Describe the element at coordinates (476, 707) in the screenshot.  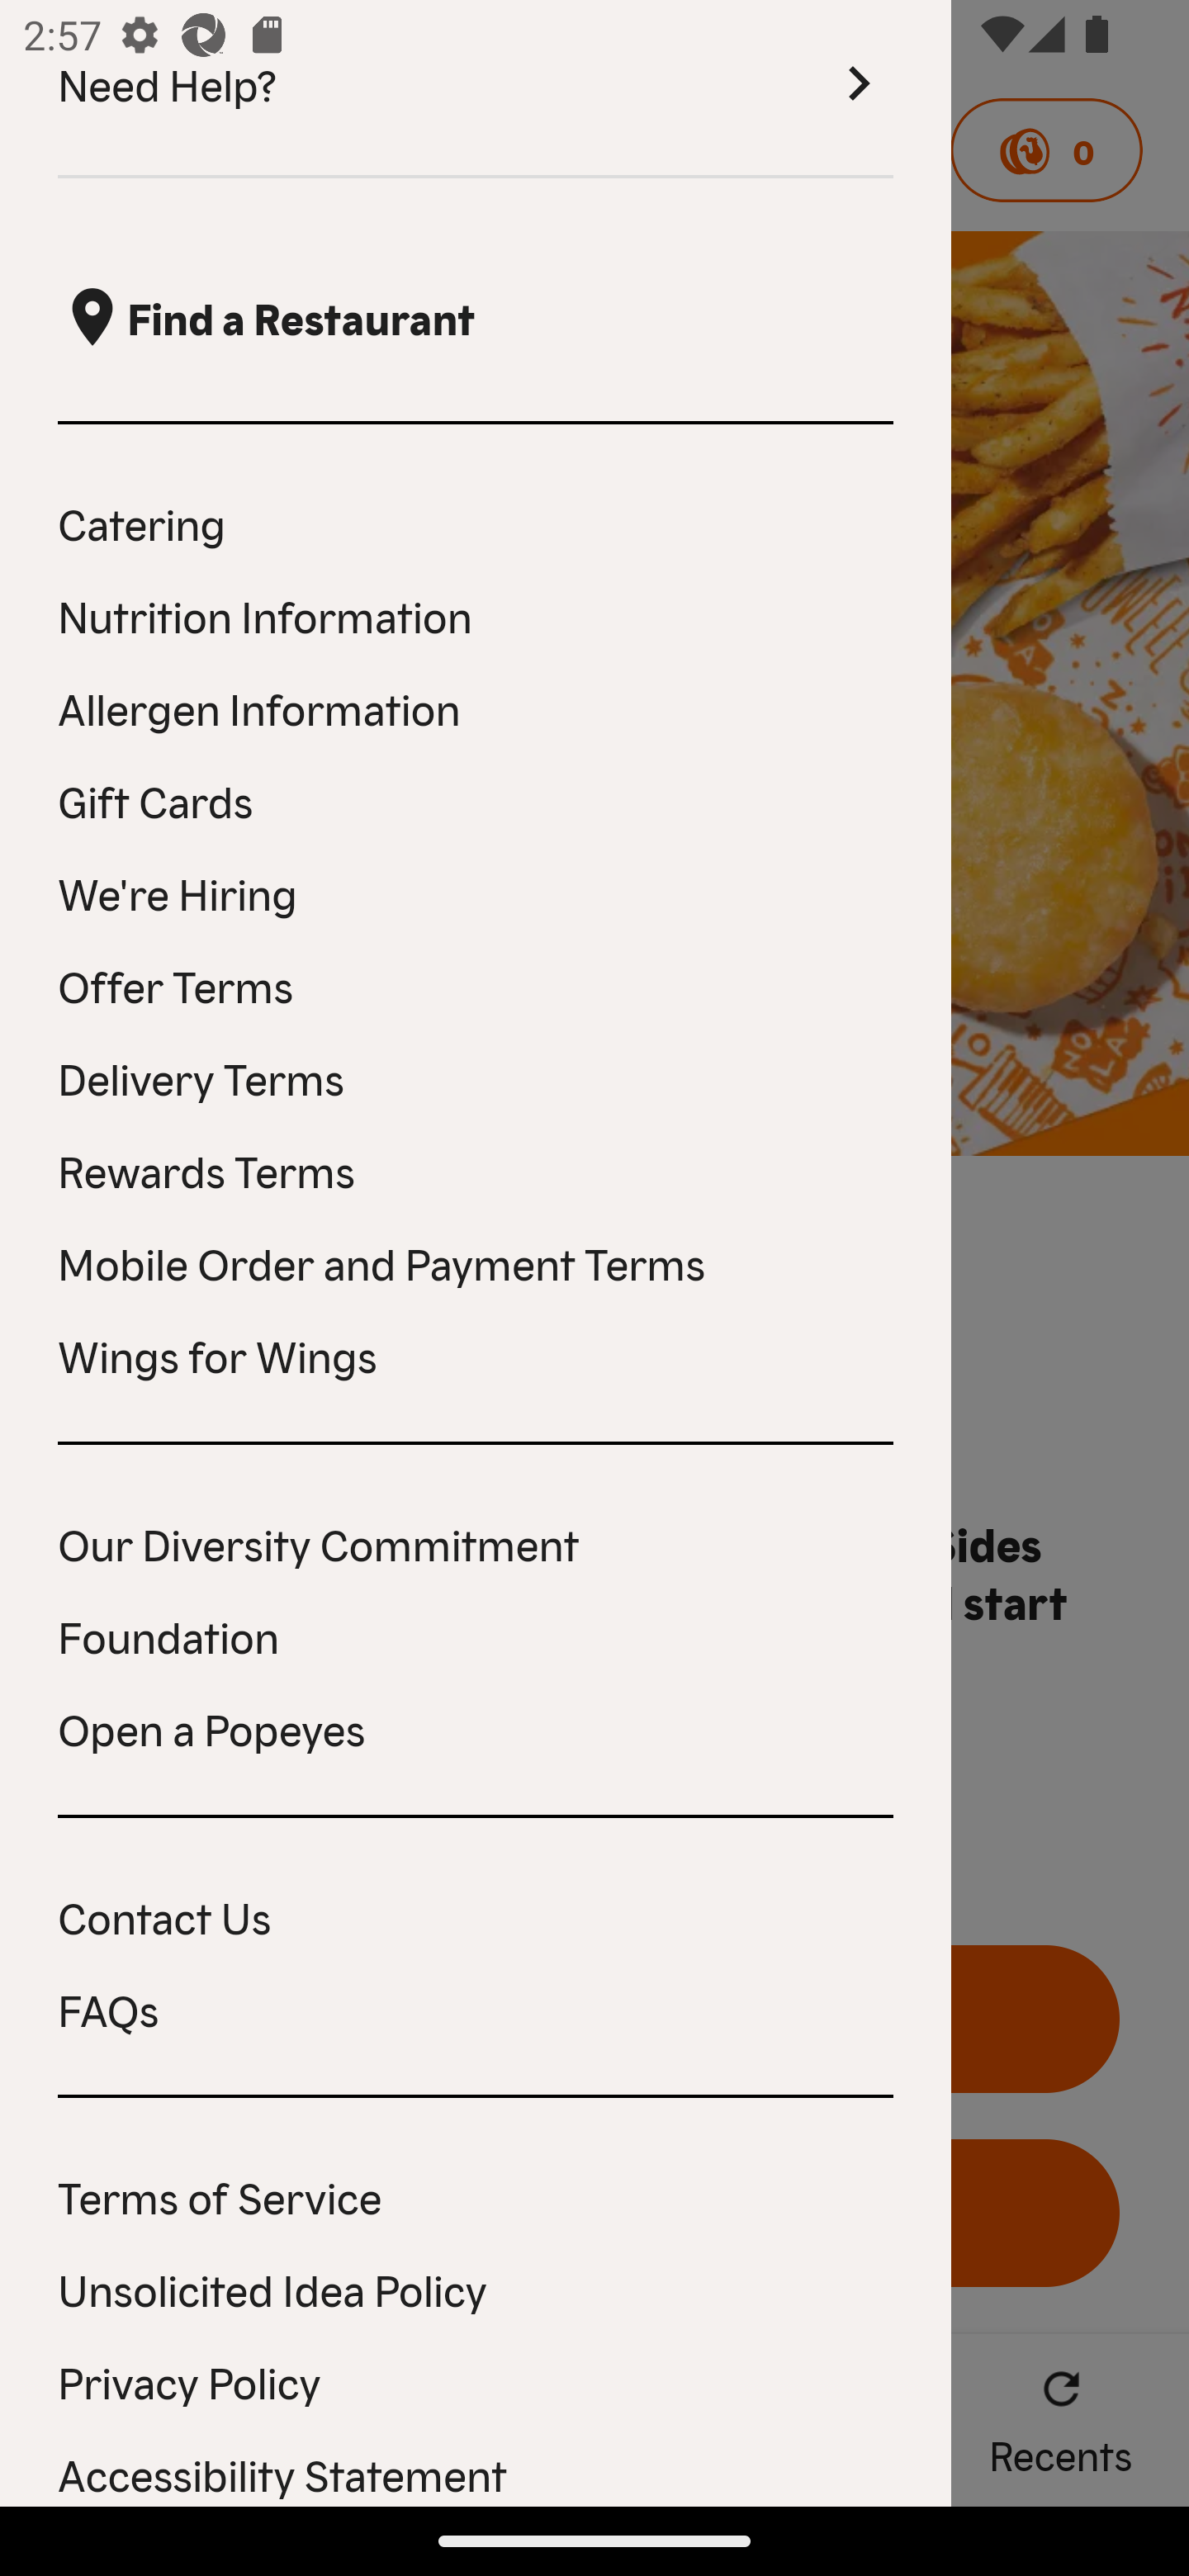
I see `Allergen Information` at that location.